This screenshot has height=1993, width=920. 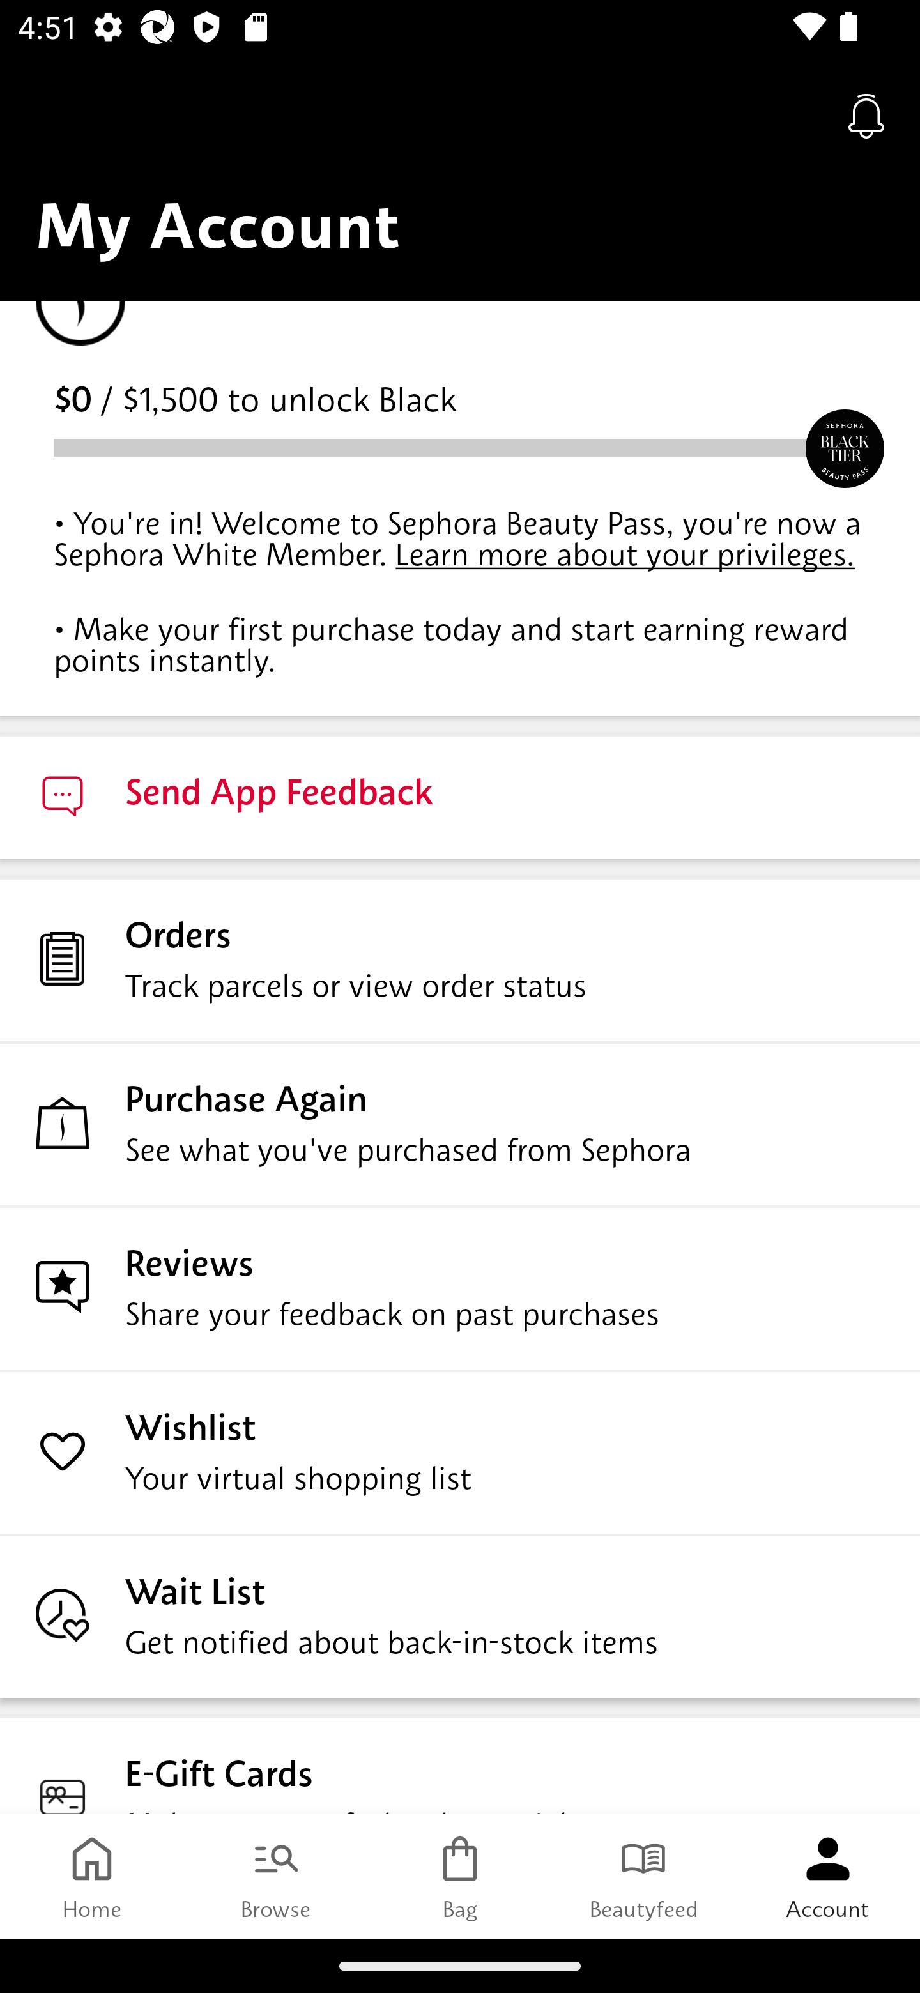 I want to click on Reviews Share your feedback on past purchases, so click(x=460, y=1287).